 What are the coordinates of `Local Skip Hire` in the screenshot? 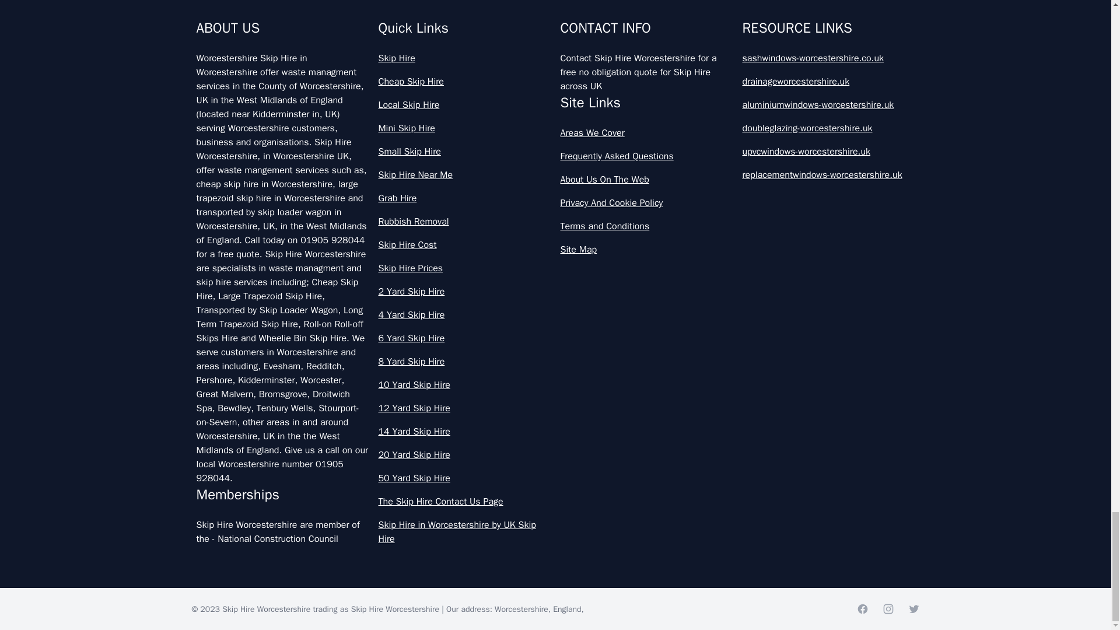 It's located at (464, 105).